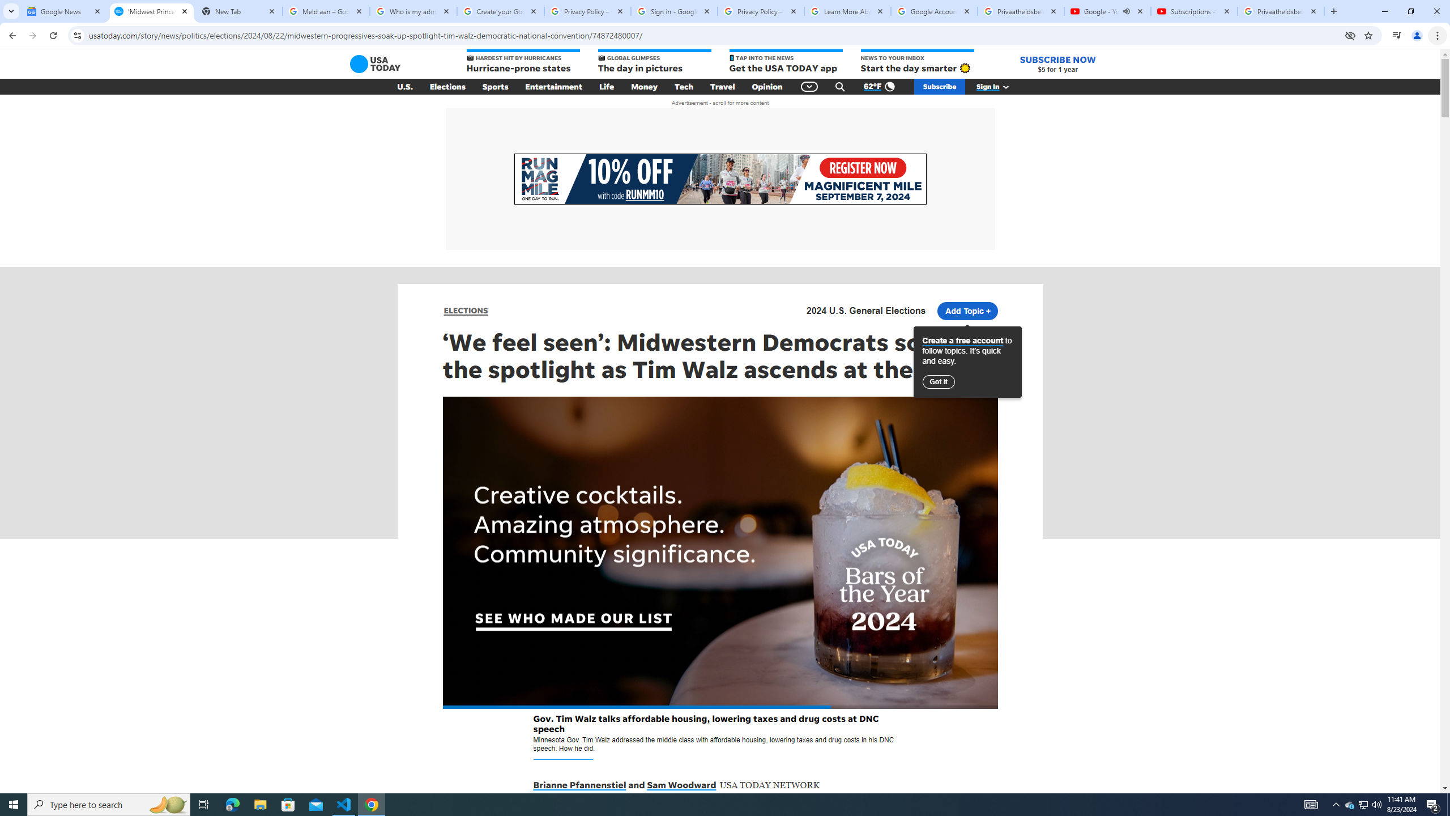 The height and width of the screenshot is (816, 1450). Describe the element at coordinates (999, 87) in the screenshot. I see `Sign In` at that location.